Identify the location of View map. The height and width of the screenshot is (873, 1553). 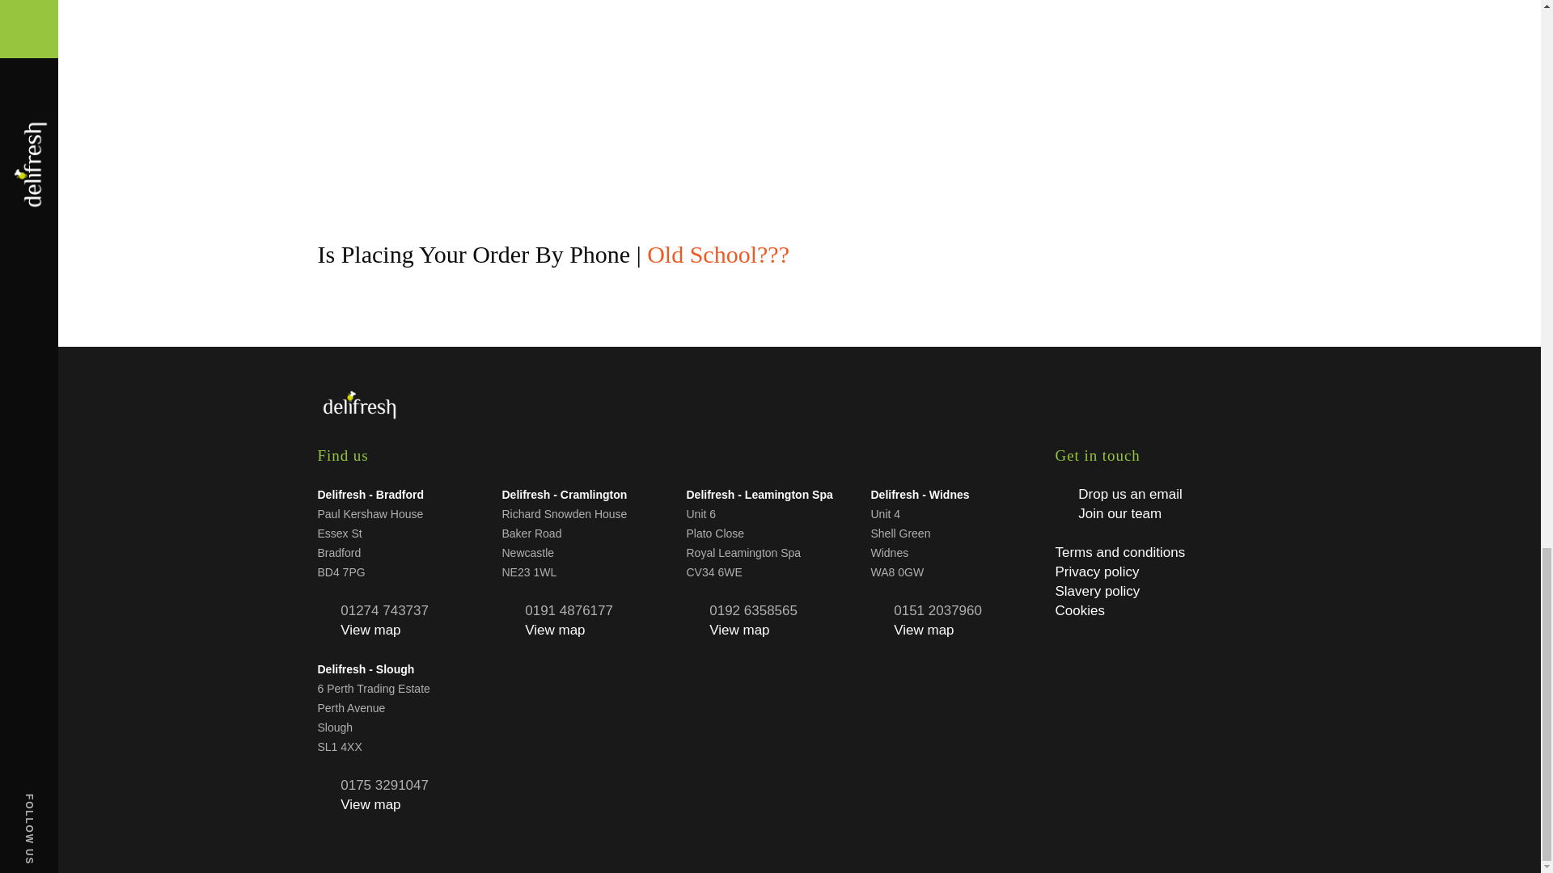
(739, 630).